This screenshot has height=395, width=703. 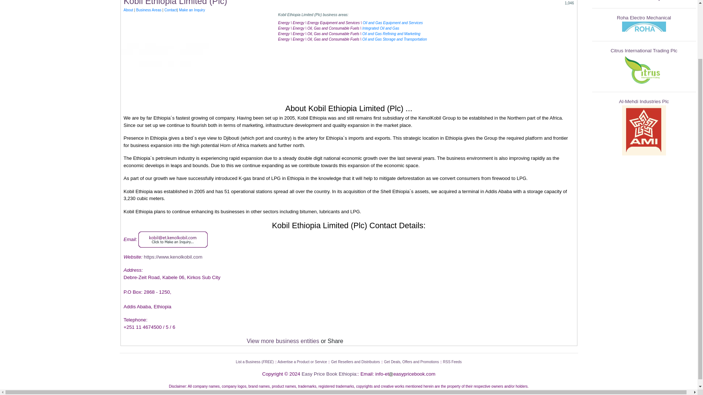 I want to click on Make an Inquiry, so click(x=192, y=10).